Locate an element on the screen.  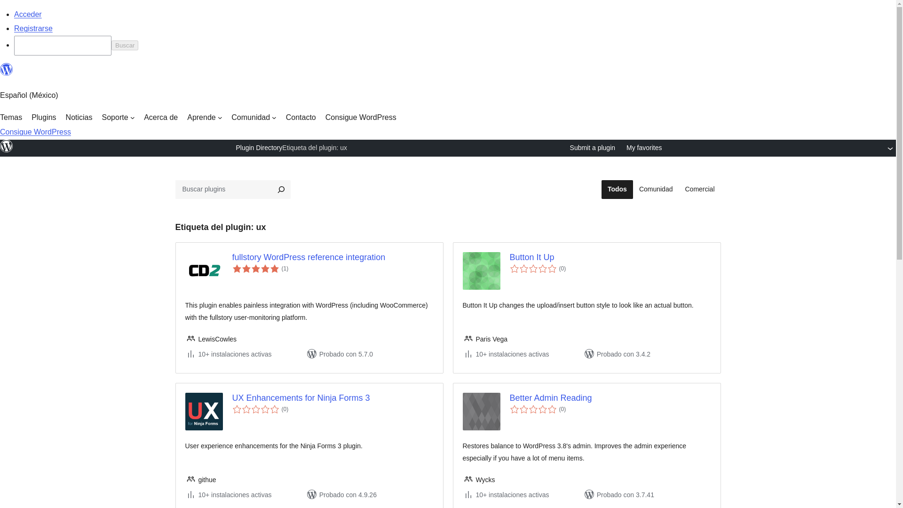
Acerca de is located at coordinates (161, 118).